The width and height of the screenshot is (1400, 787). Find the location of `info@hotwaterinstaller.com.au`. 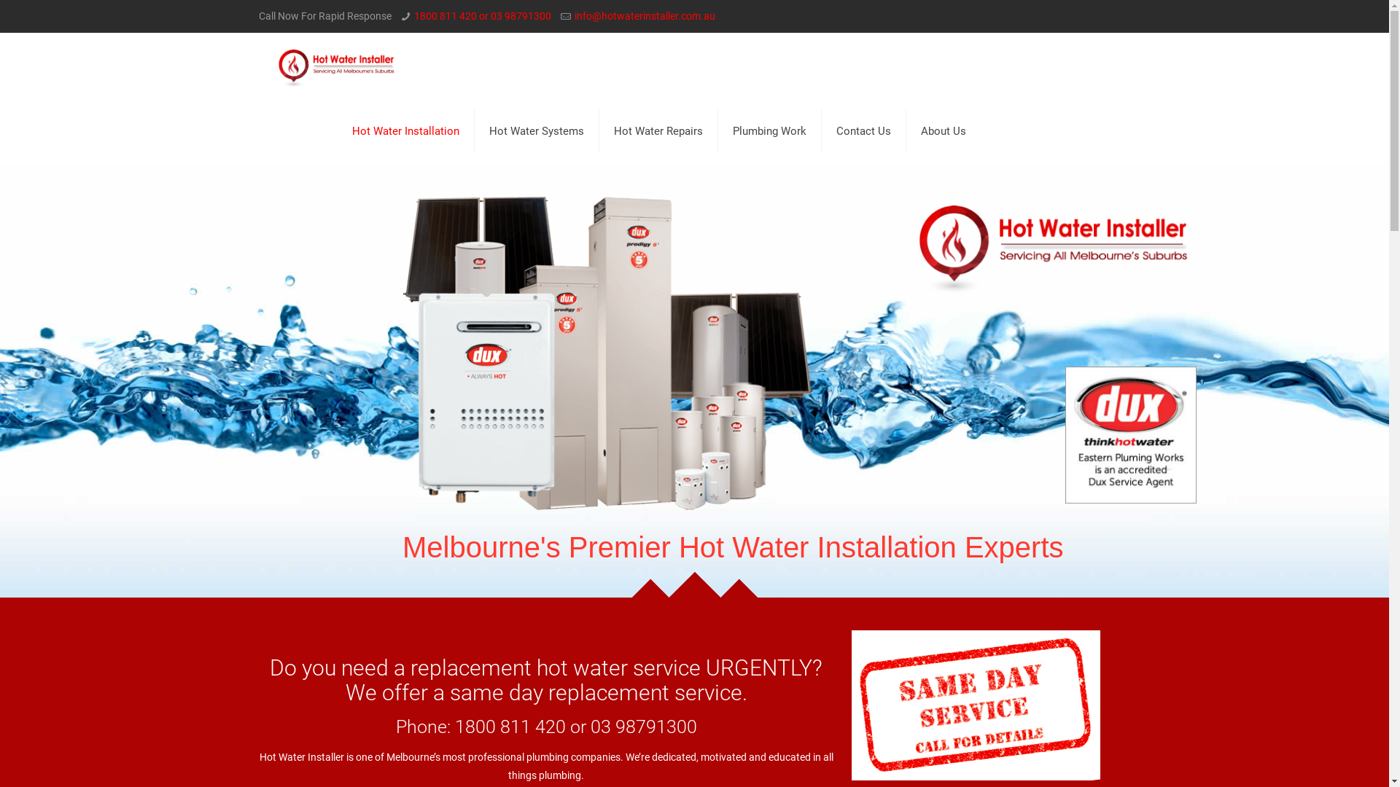

info@hotwaterinstaller.com.au is located at coordinates (645, 16).